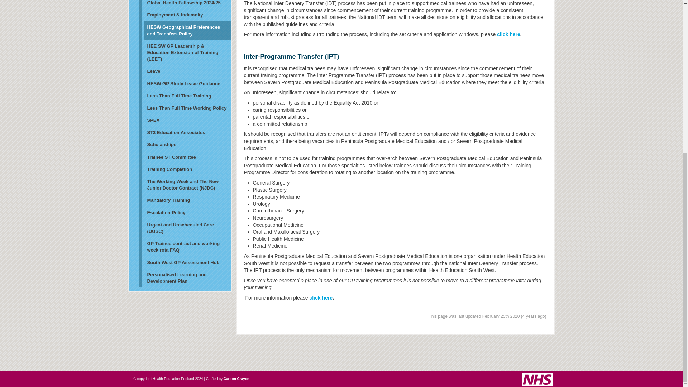  Describe the element at coordinates (184, 169) in the screenshot. I see `Training Completion` at that location.